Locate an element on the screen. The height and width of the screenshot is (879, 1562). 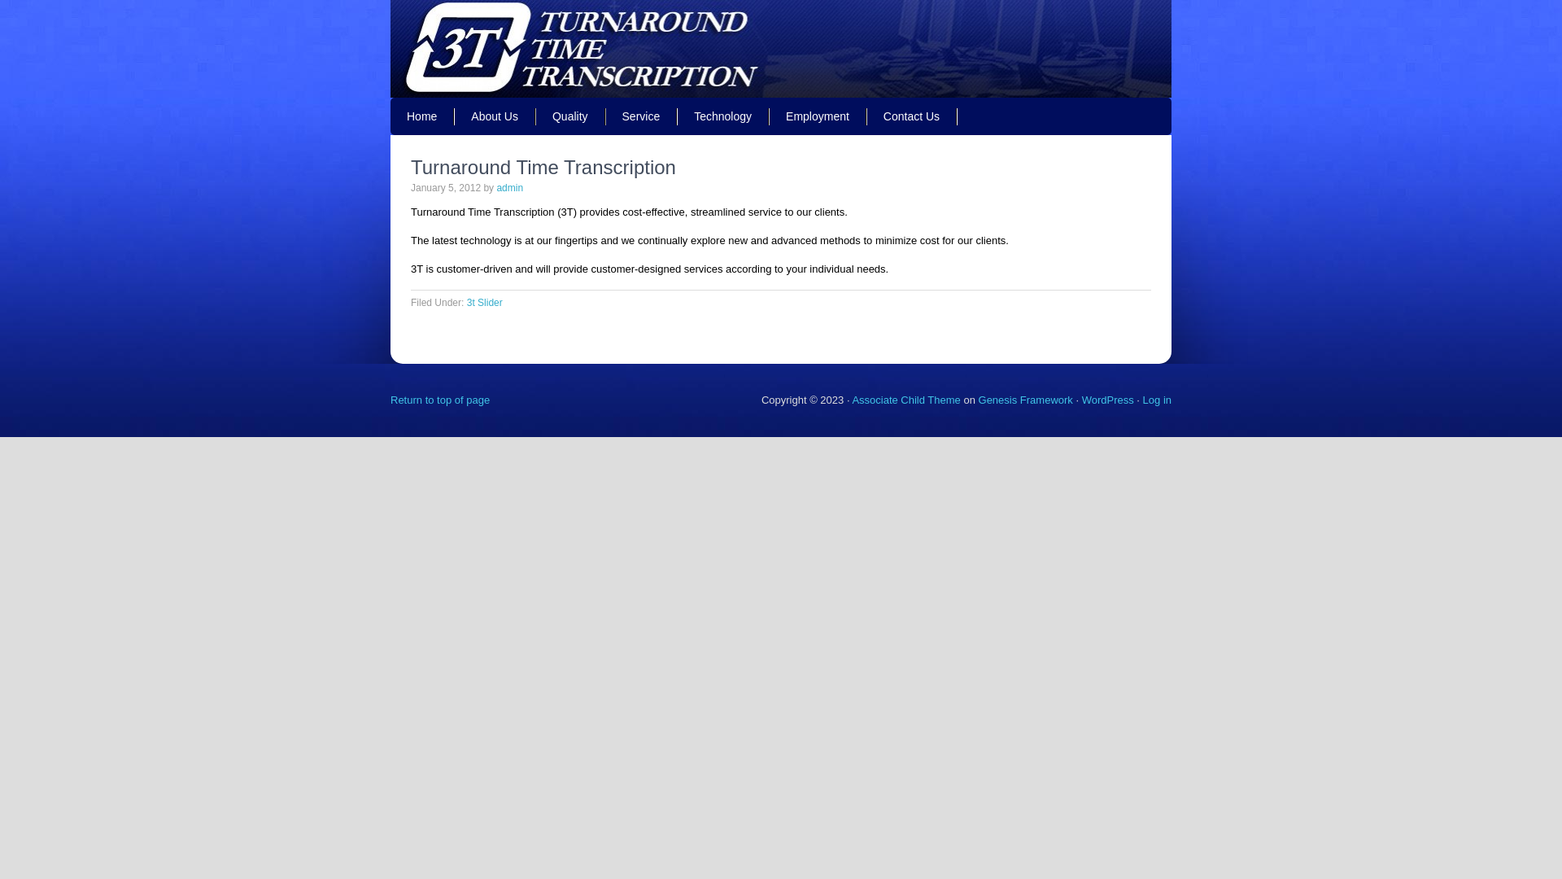
Home is located at coordinates (423, 116).